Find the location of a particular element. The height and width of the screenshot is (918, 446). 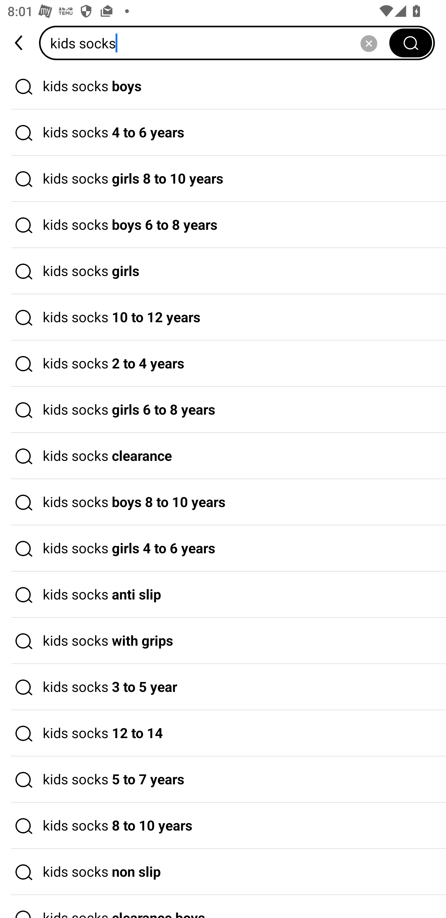

kids socks girls 8 to 10 years is located at coordinates (223, 179).